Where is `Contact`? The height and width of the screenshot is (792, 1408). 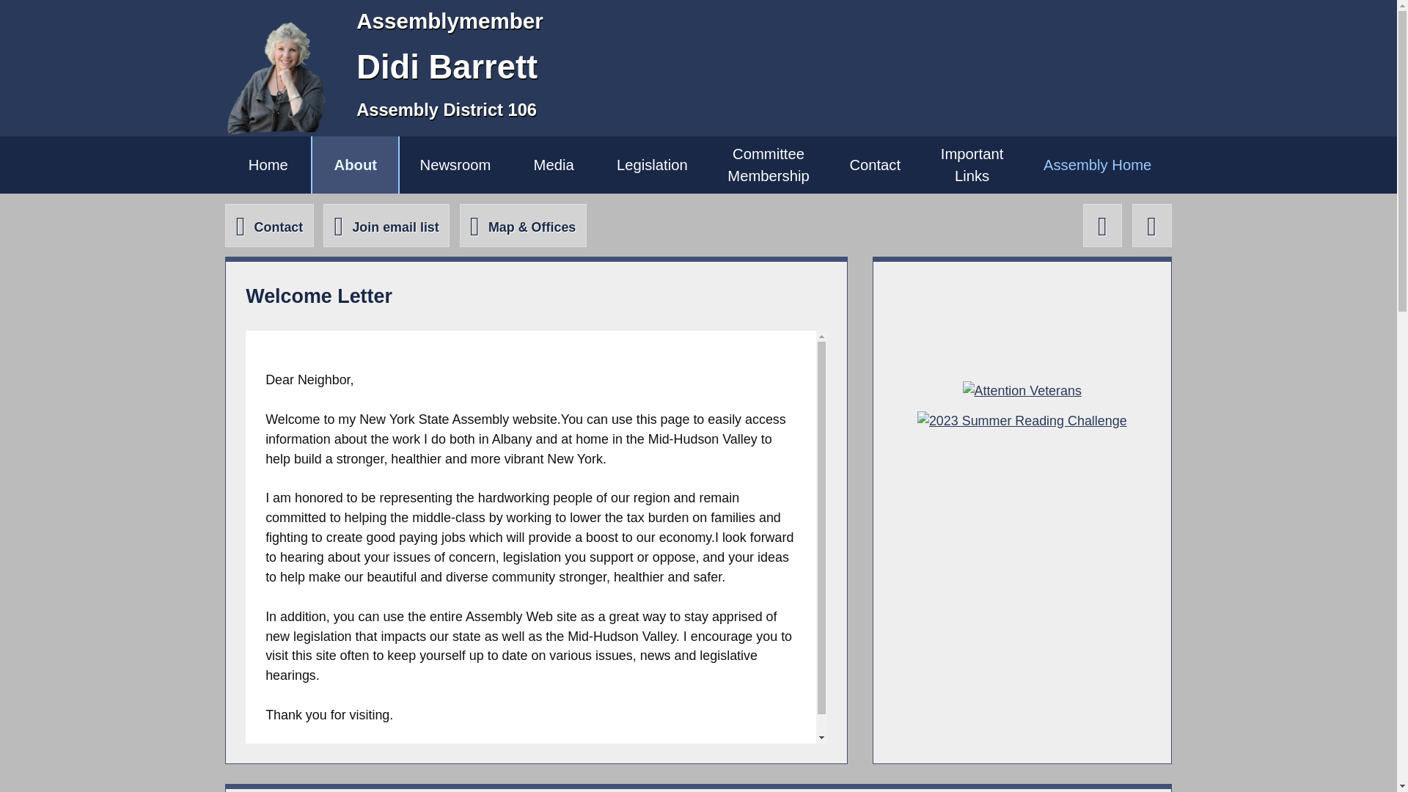
Contact is located at coordinates (972, 164).